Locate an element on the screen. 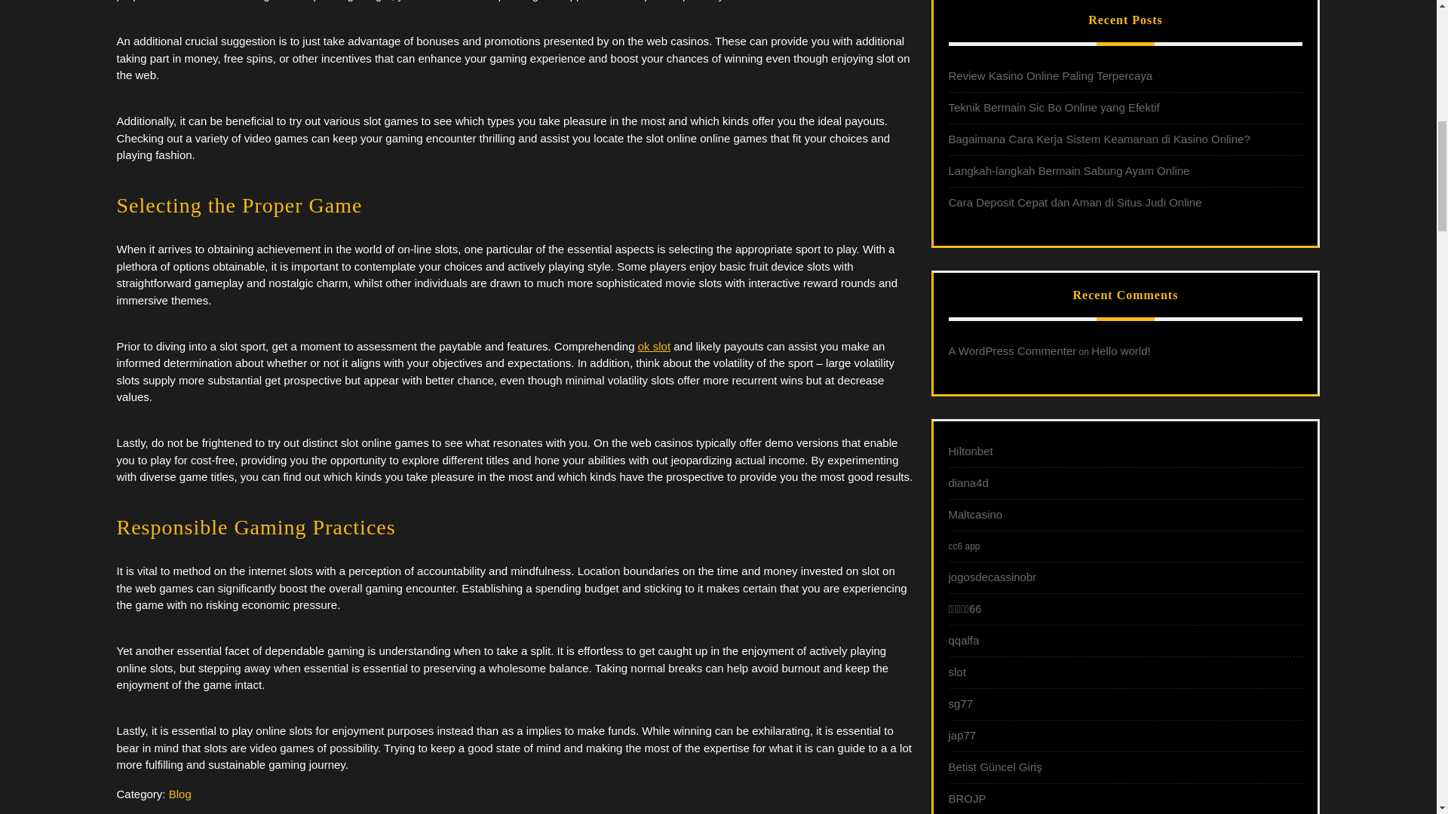 Image resolution: width=1448 pixels, height=814 pixels. Review Kasino Online Paling Terpercaya is located at coordinates (1050, 75).